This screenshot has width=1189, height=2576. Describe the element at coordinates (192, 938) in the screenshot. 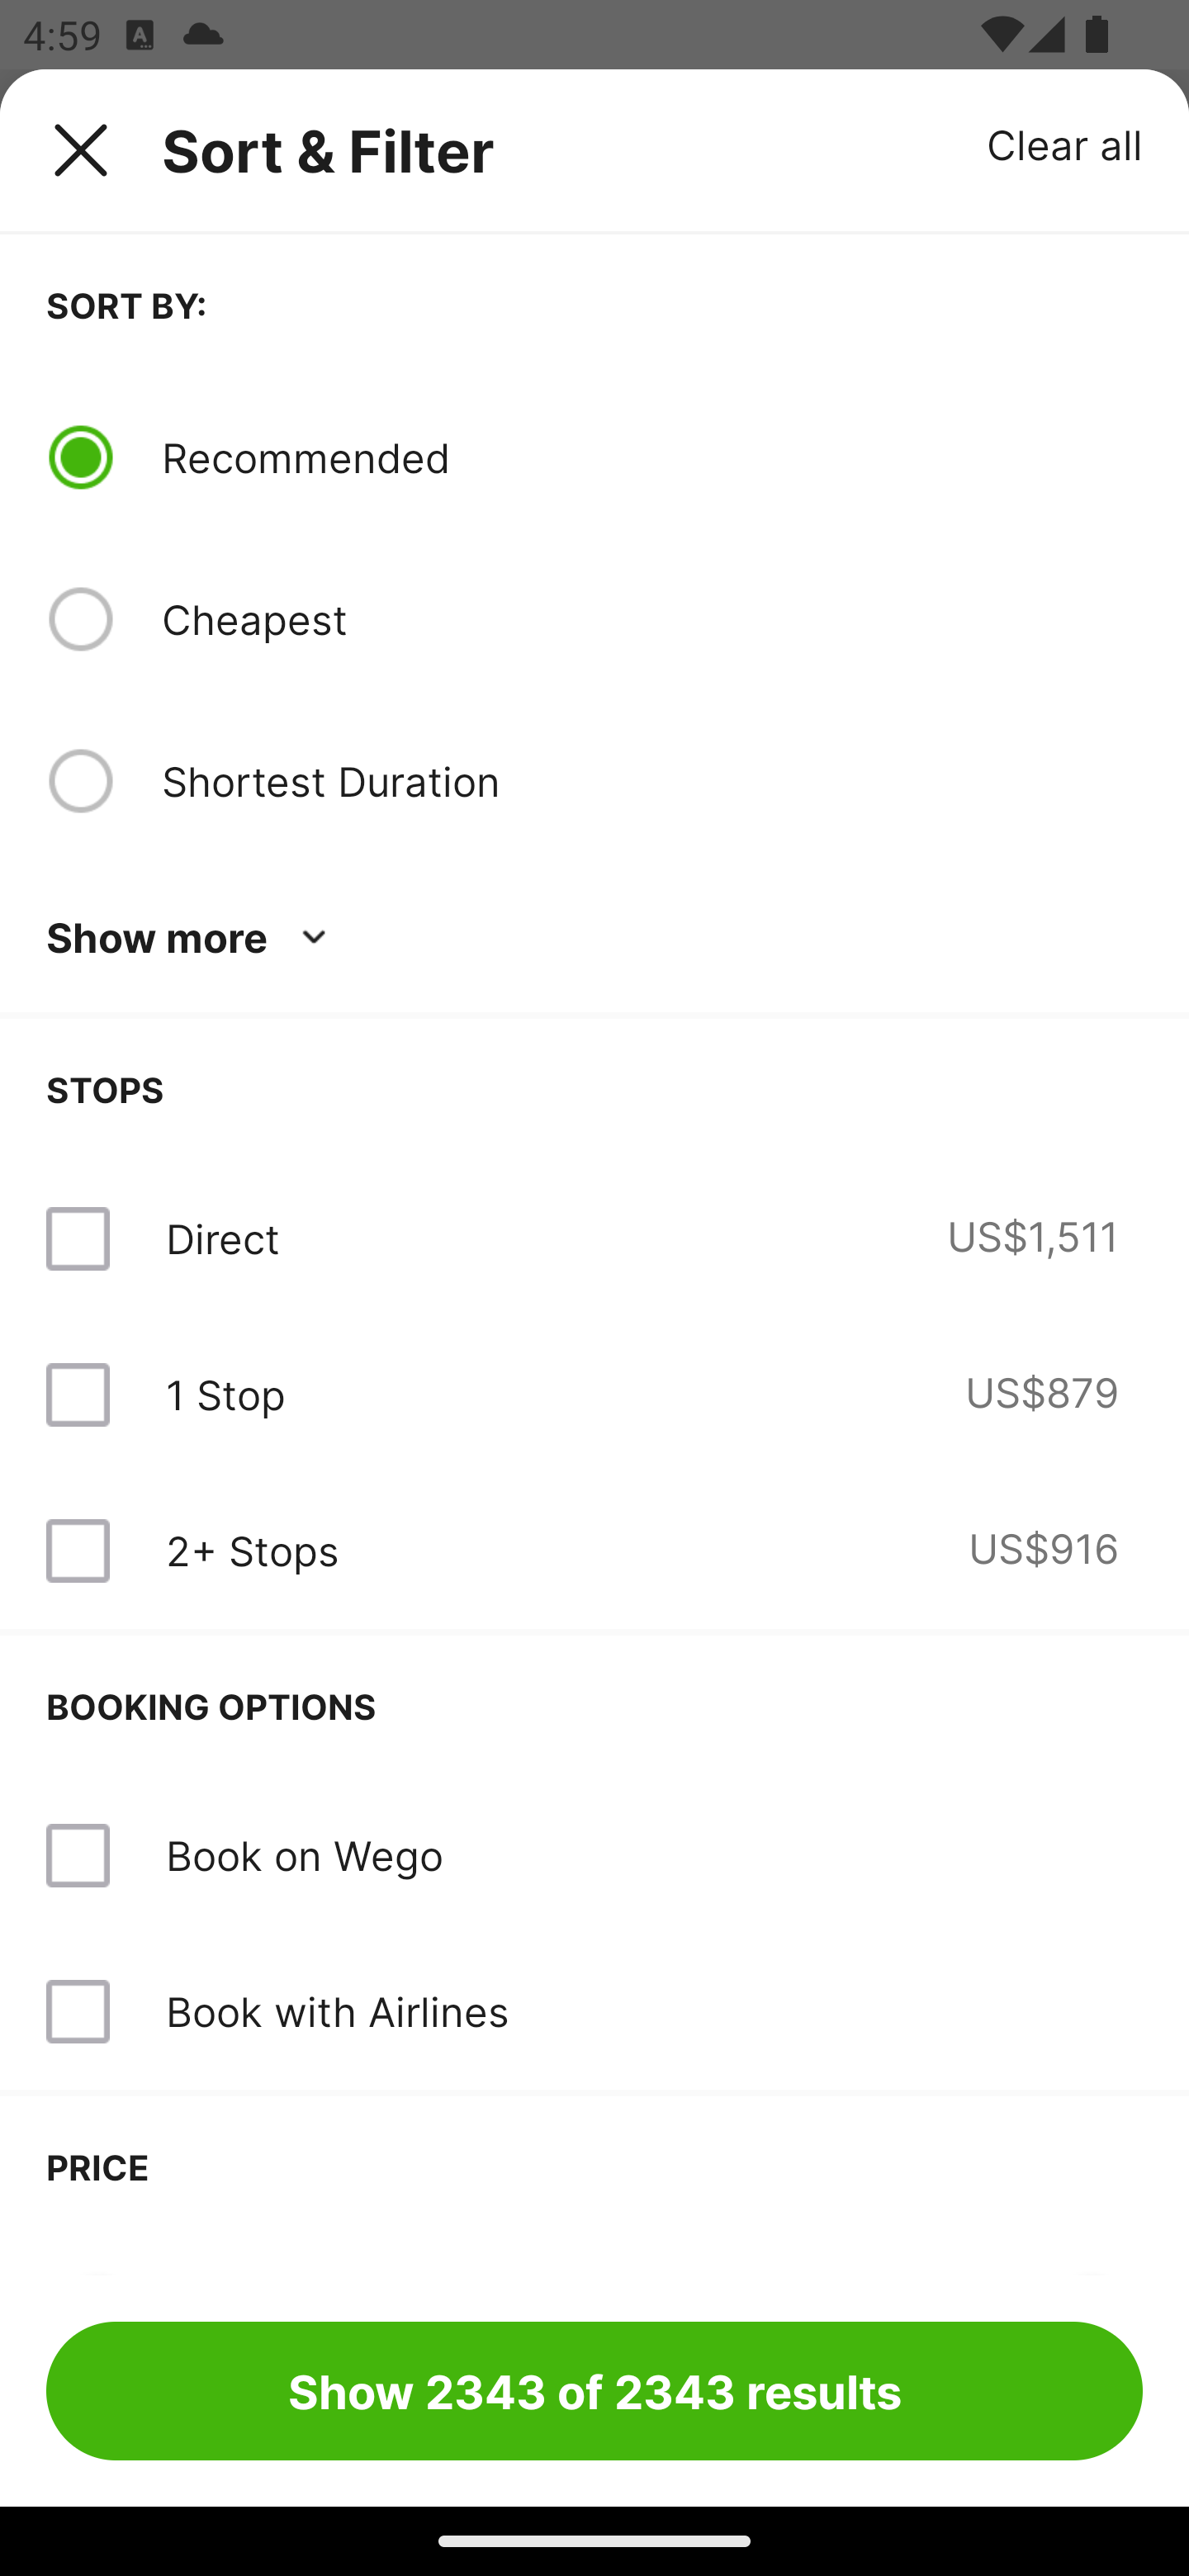

I see `Show more` at that location.